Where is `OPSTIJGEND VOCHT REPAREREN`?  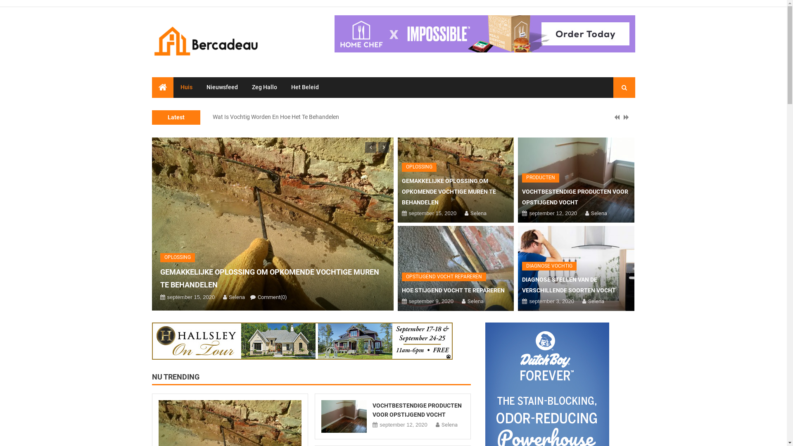
OPSTIJGEND VOCHT REPAREREN is located at coordinates (444, 277).